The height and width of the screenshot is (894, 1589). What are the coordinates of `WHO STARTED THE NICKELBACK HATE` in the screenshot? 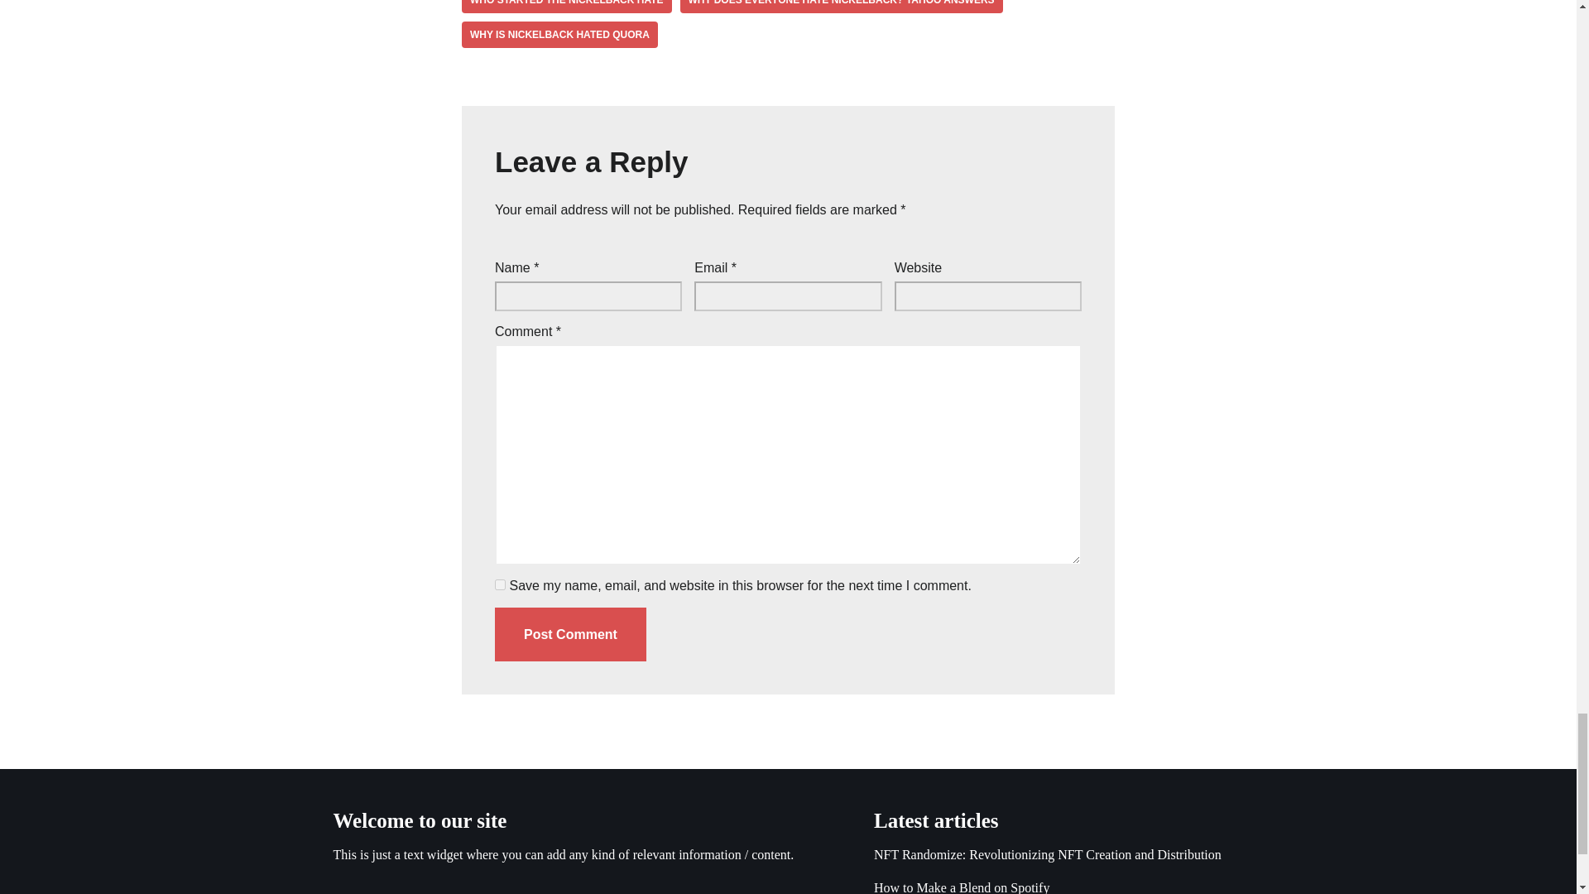 It's located at (567, 7).